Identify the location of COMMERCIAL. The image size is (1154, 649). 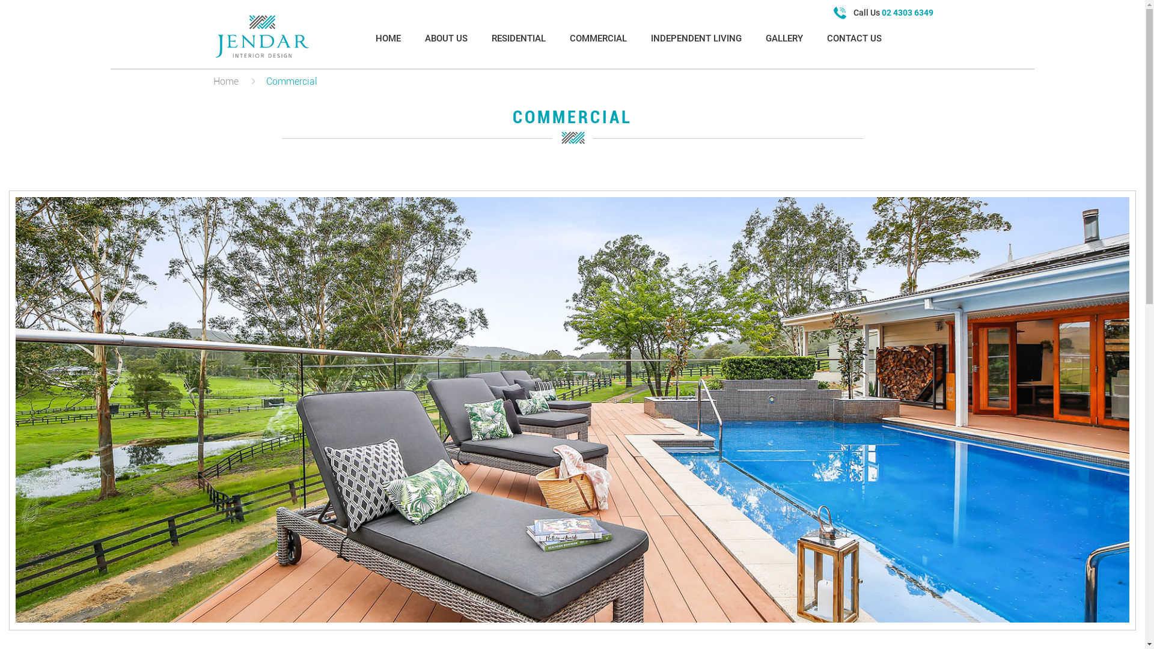
(599, 38).